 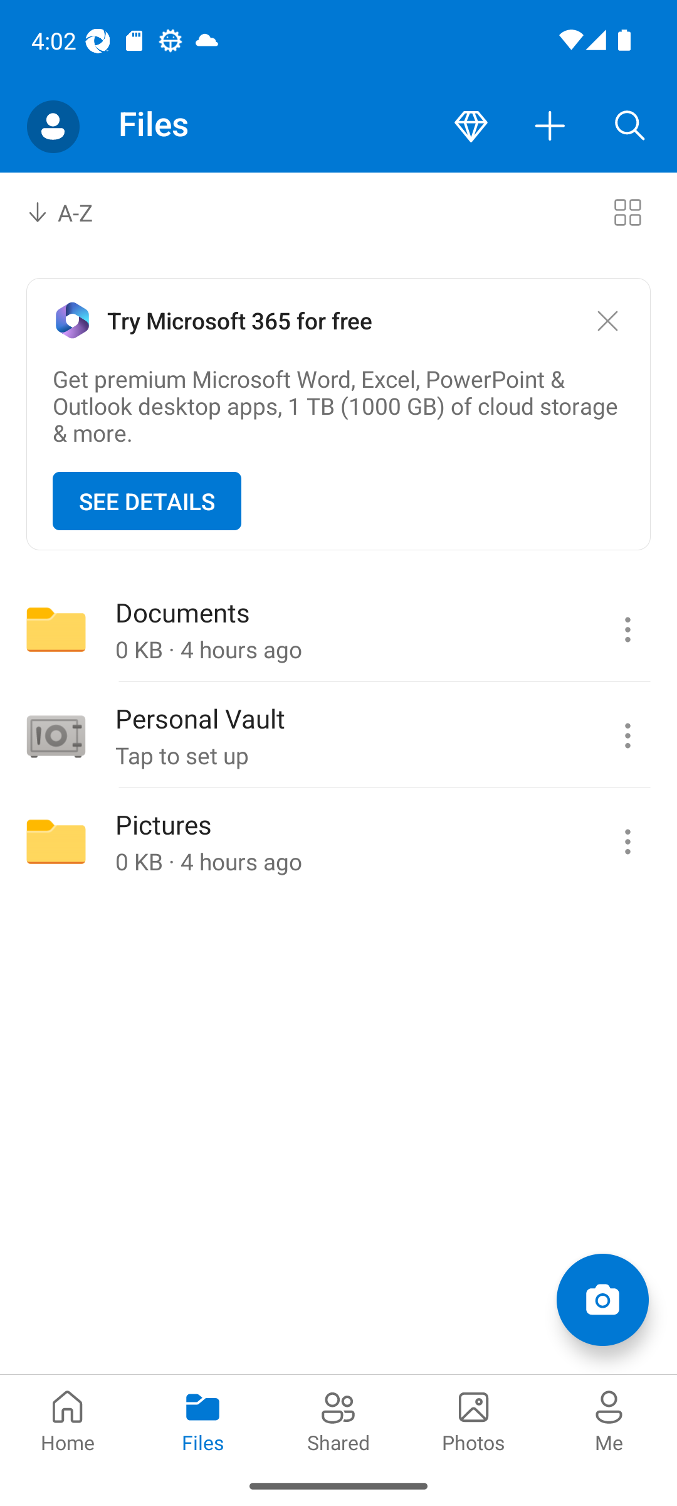 I want to click on Account switcher, so click(x=53, y=127).